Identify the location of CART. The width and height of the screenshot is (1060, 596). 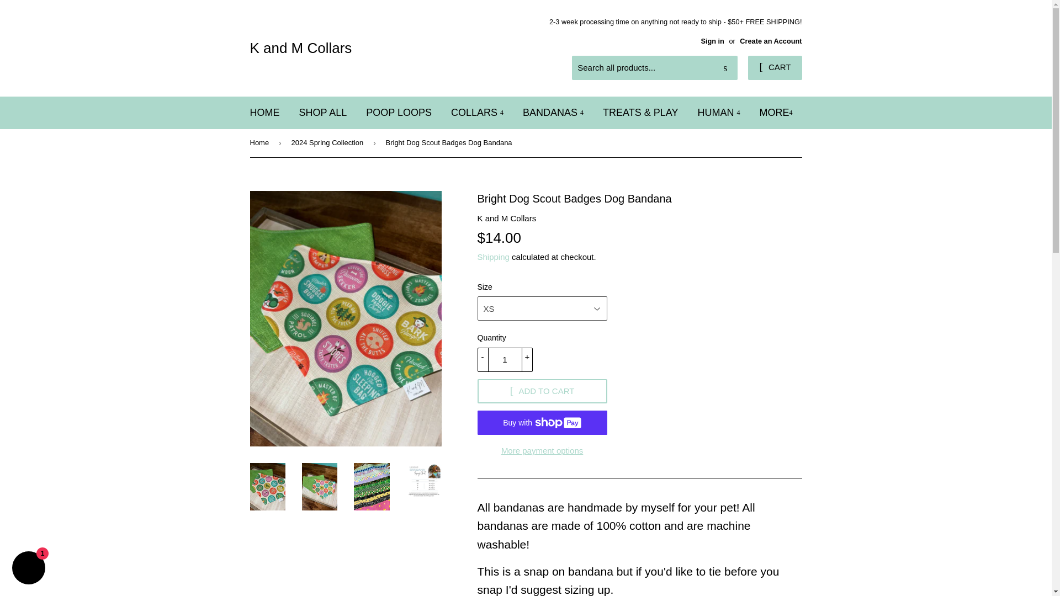
(775, 67).